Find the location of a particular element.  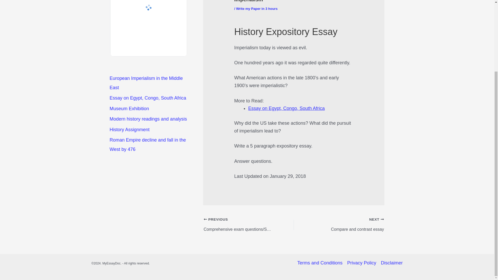

Privacy Policy is located at coordinates (362, 263).